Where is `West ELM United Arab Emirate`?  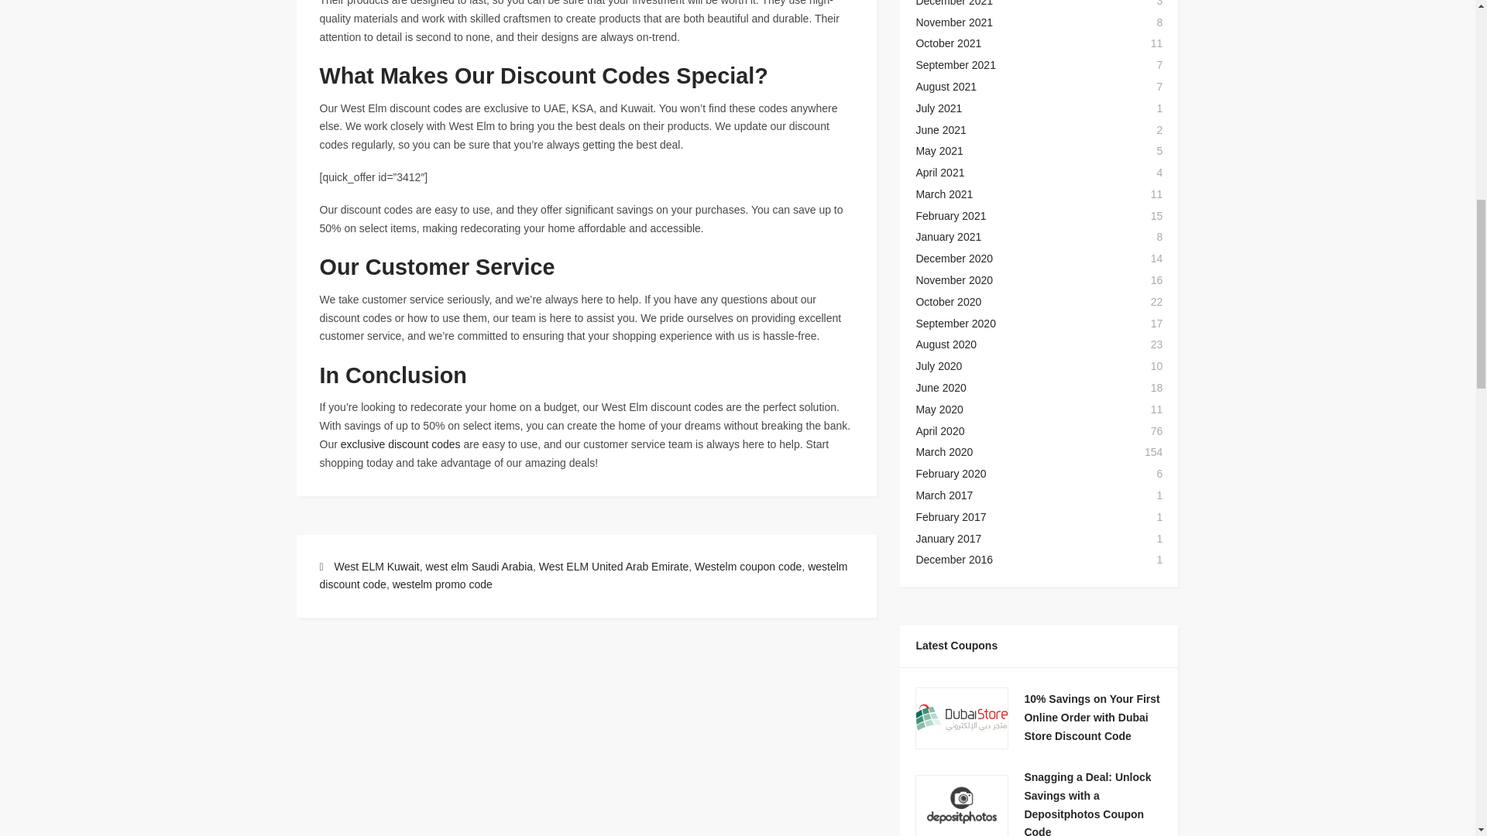 West ELM United Arab Emirate is located at coordinates (613, 566).